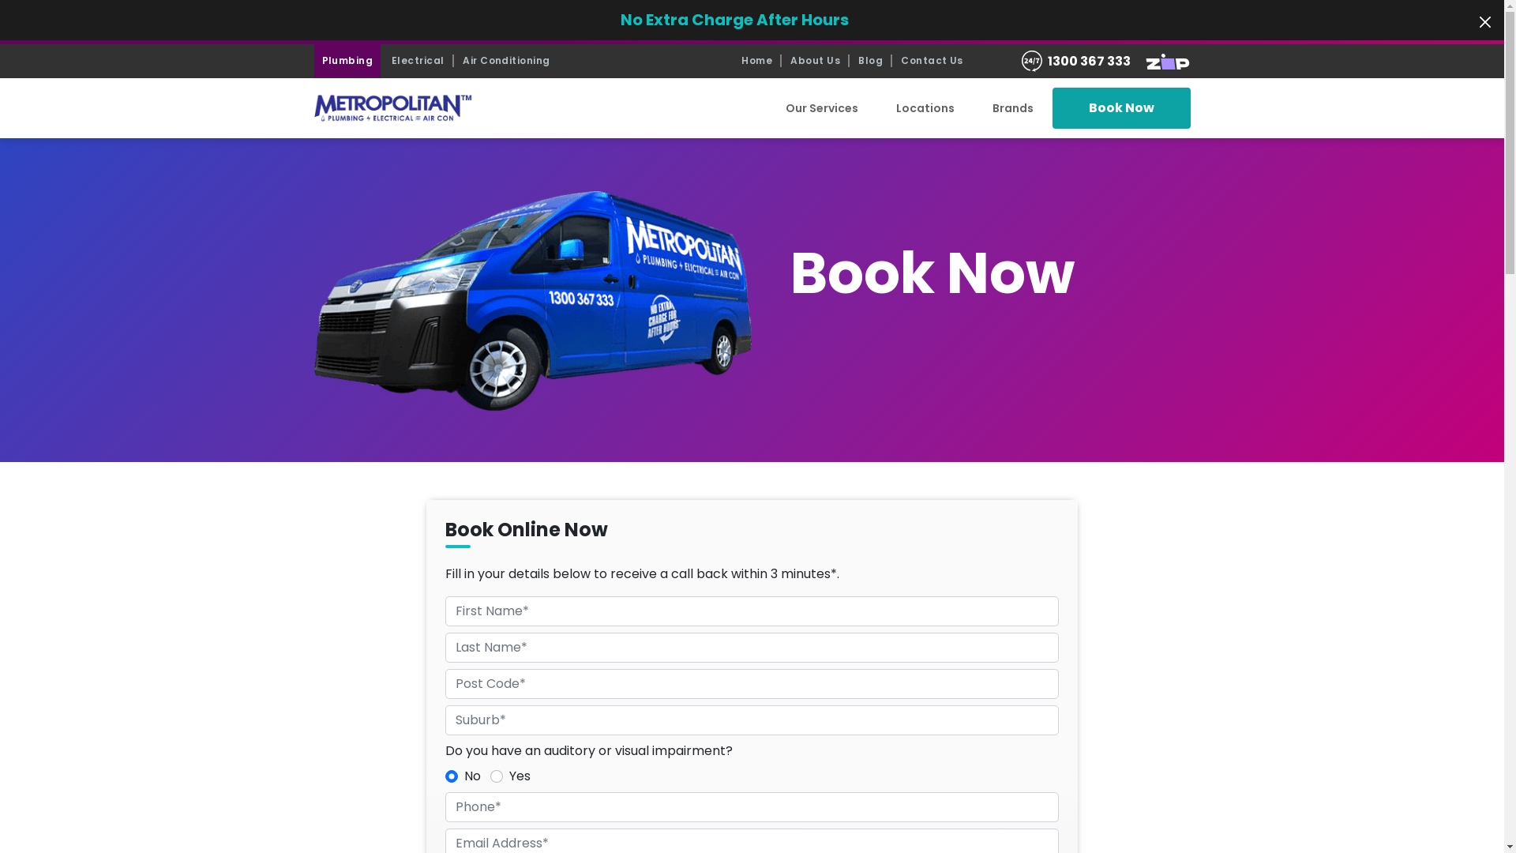  What do you see at coordinates (821, 109) in the screenshot?
I see `Our Services` at bounding box center [821, 109].